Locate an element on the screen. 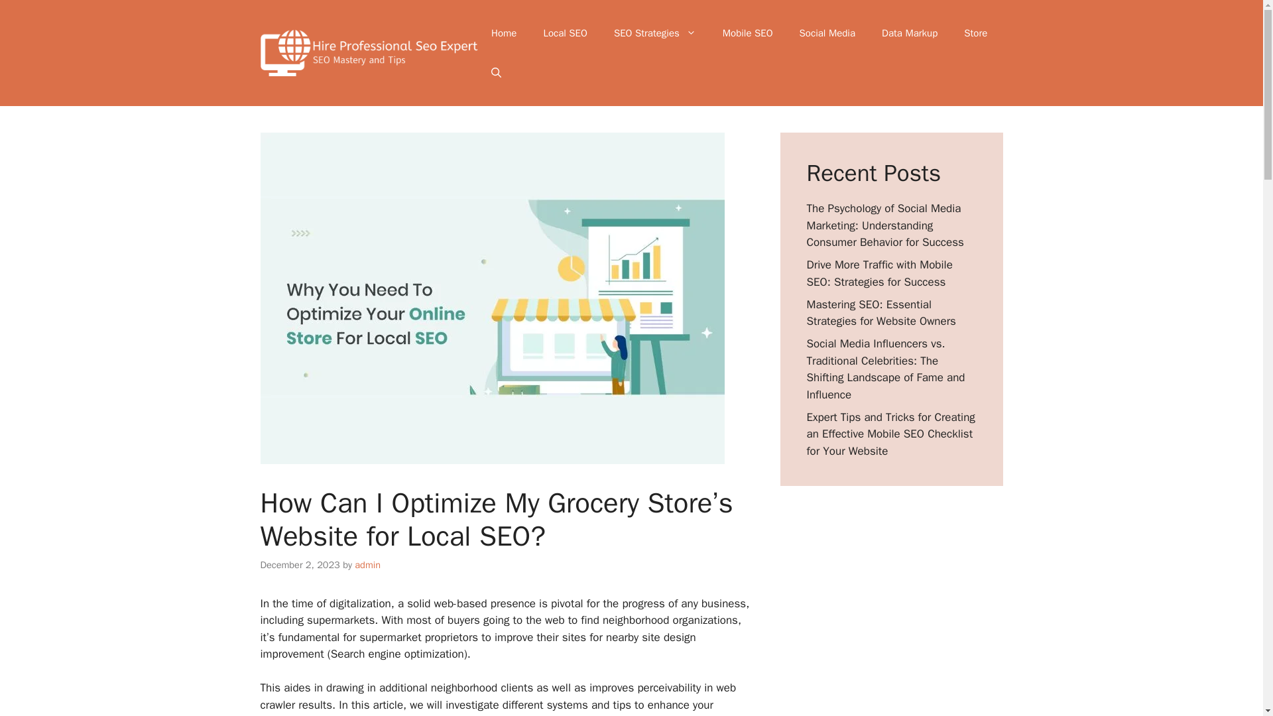 This screenshot has height=716, width=1273. Local SEO is located at coordinates (565, 33).